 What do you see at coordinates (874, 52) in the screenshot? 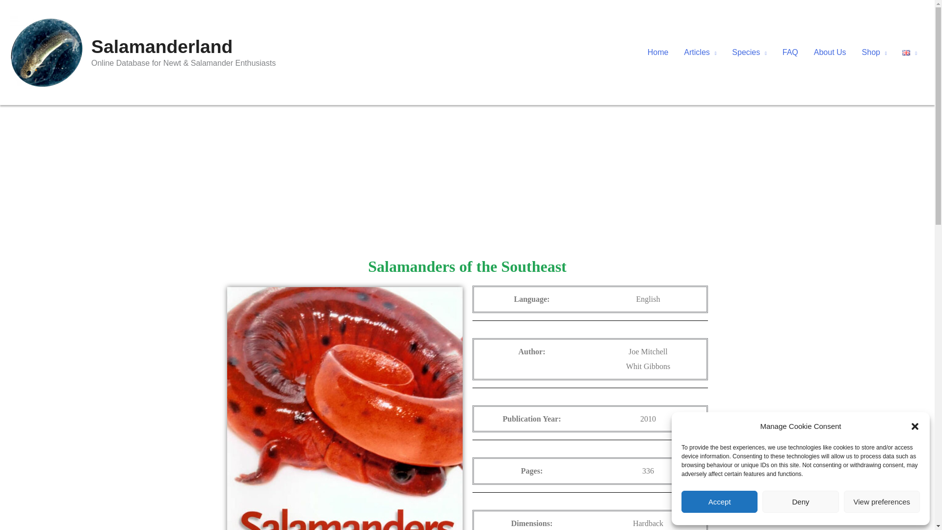
I see `Shop` at bounding box center [874, 52].